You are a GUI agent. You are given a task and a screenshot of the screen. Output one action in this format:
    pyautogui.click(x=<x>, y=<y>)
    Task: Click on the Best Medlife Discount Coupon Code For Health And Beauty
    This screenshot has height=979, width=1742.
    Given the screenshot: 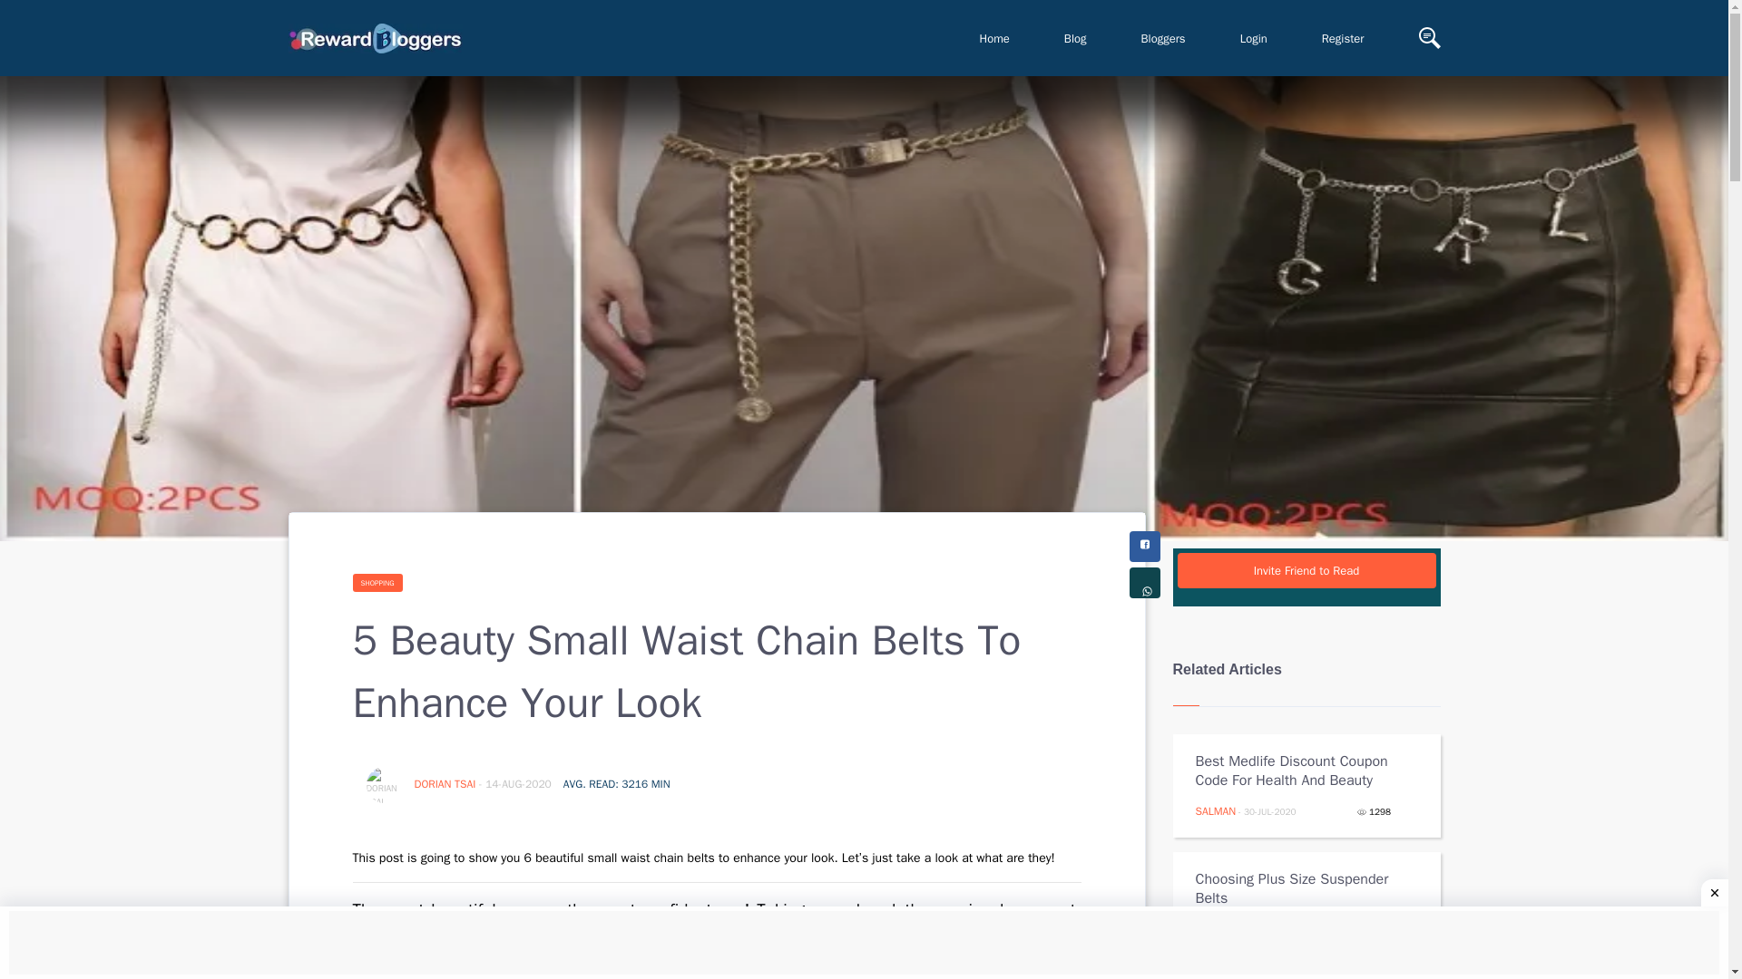 What is the action you would take?
    pyautogui.click(x=1294, y=771)
    